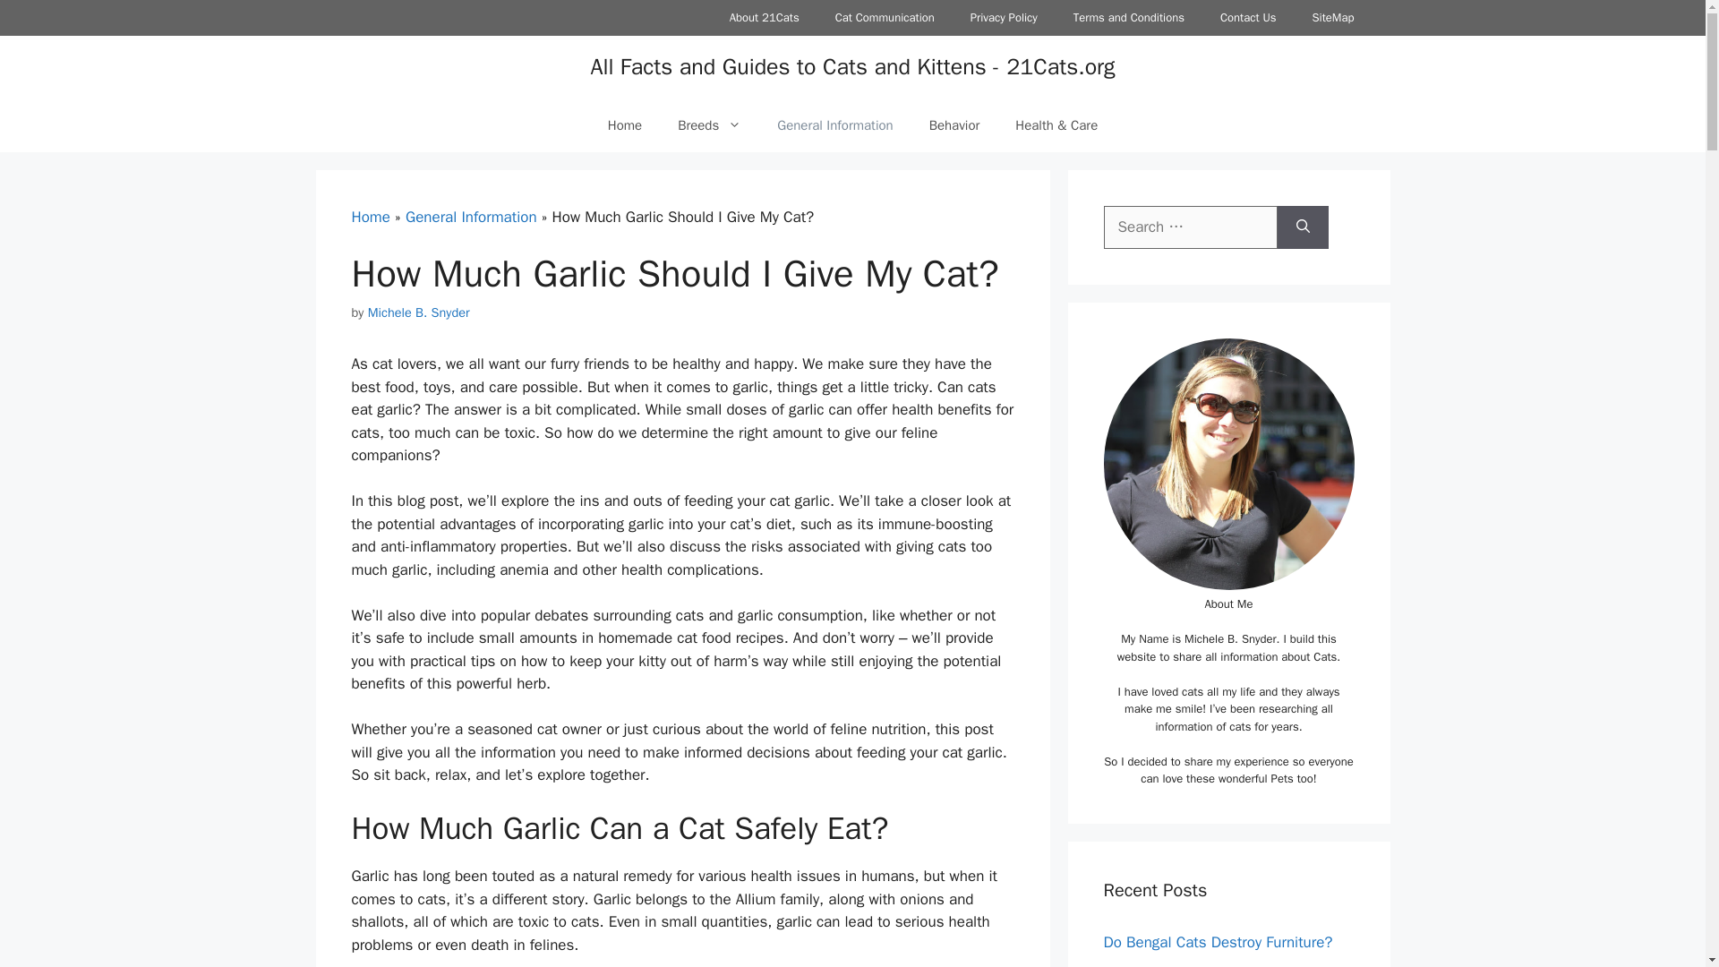  Describe the element at coordinates (418, 312) in the screenshot. I see `View all posts by Michele B. Snyder` at that location.